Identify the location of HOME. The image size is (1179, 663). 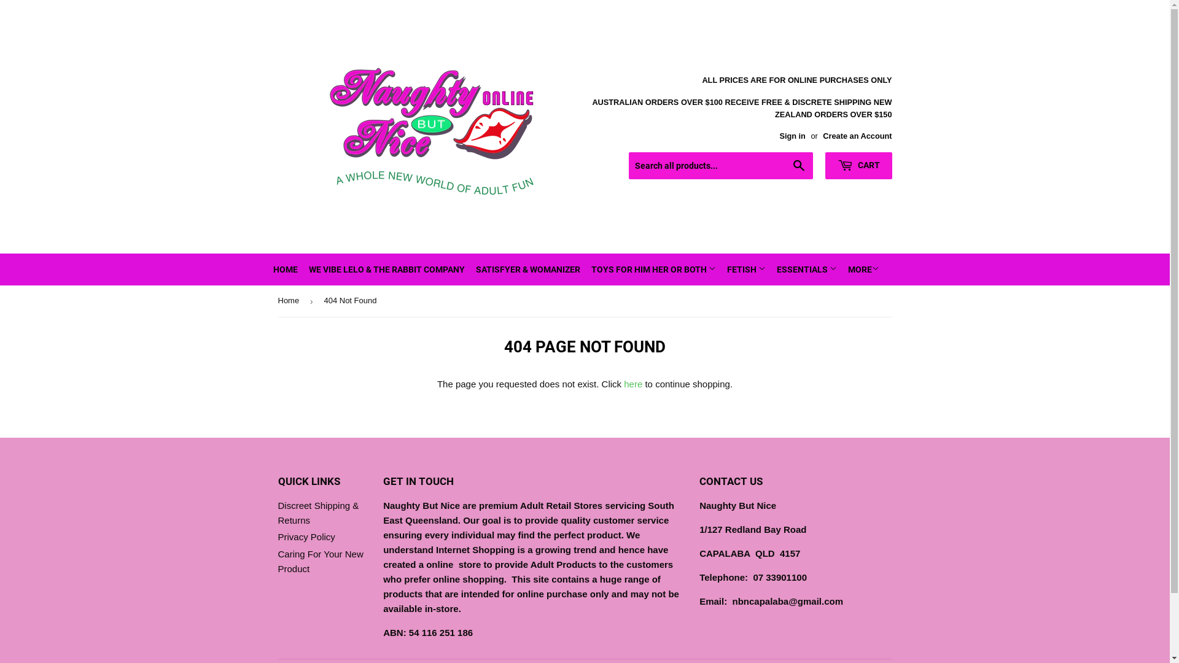
(285, 269).